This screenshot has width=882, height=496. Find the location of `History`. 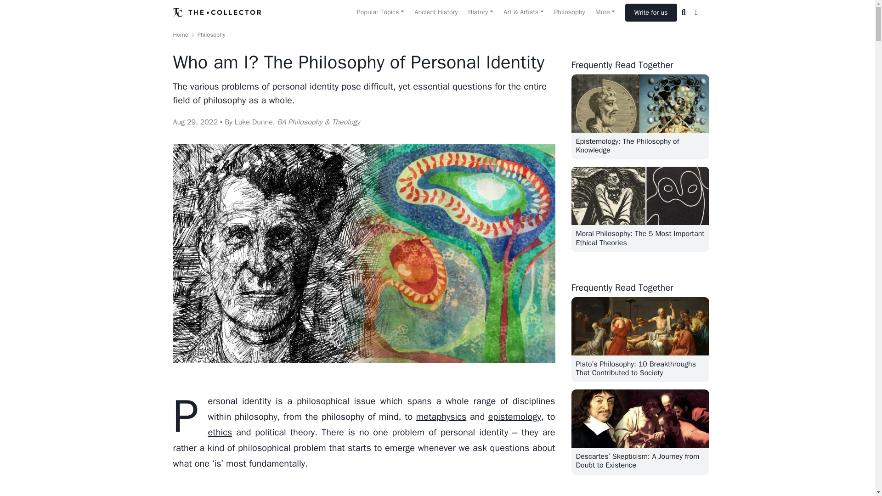

History is located at coordinates (481, 12).